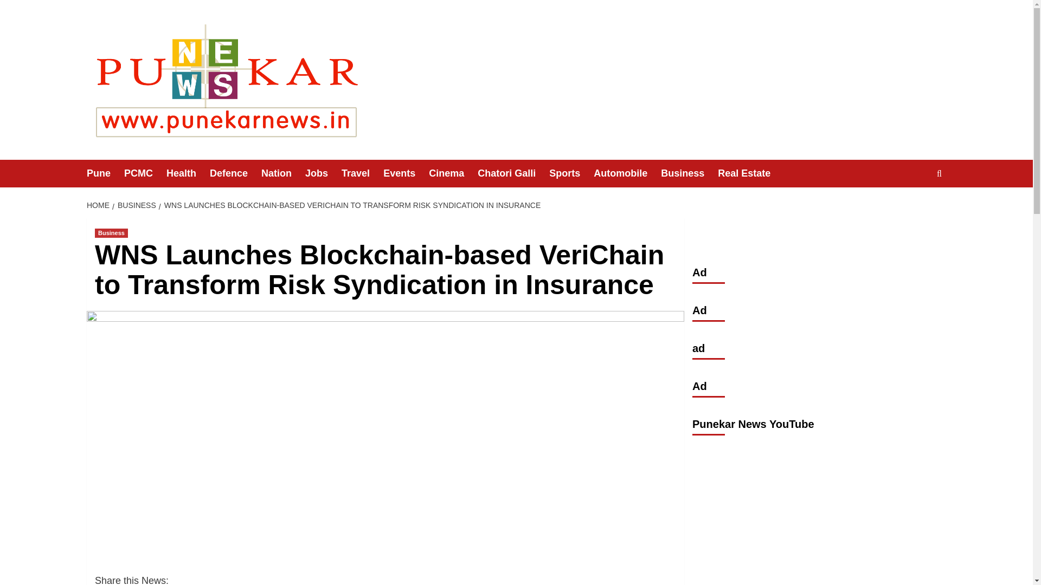  What do you see at coordinates (188, 173) in the screenshot?
I see `Health` at bounding box center [188, 173].